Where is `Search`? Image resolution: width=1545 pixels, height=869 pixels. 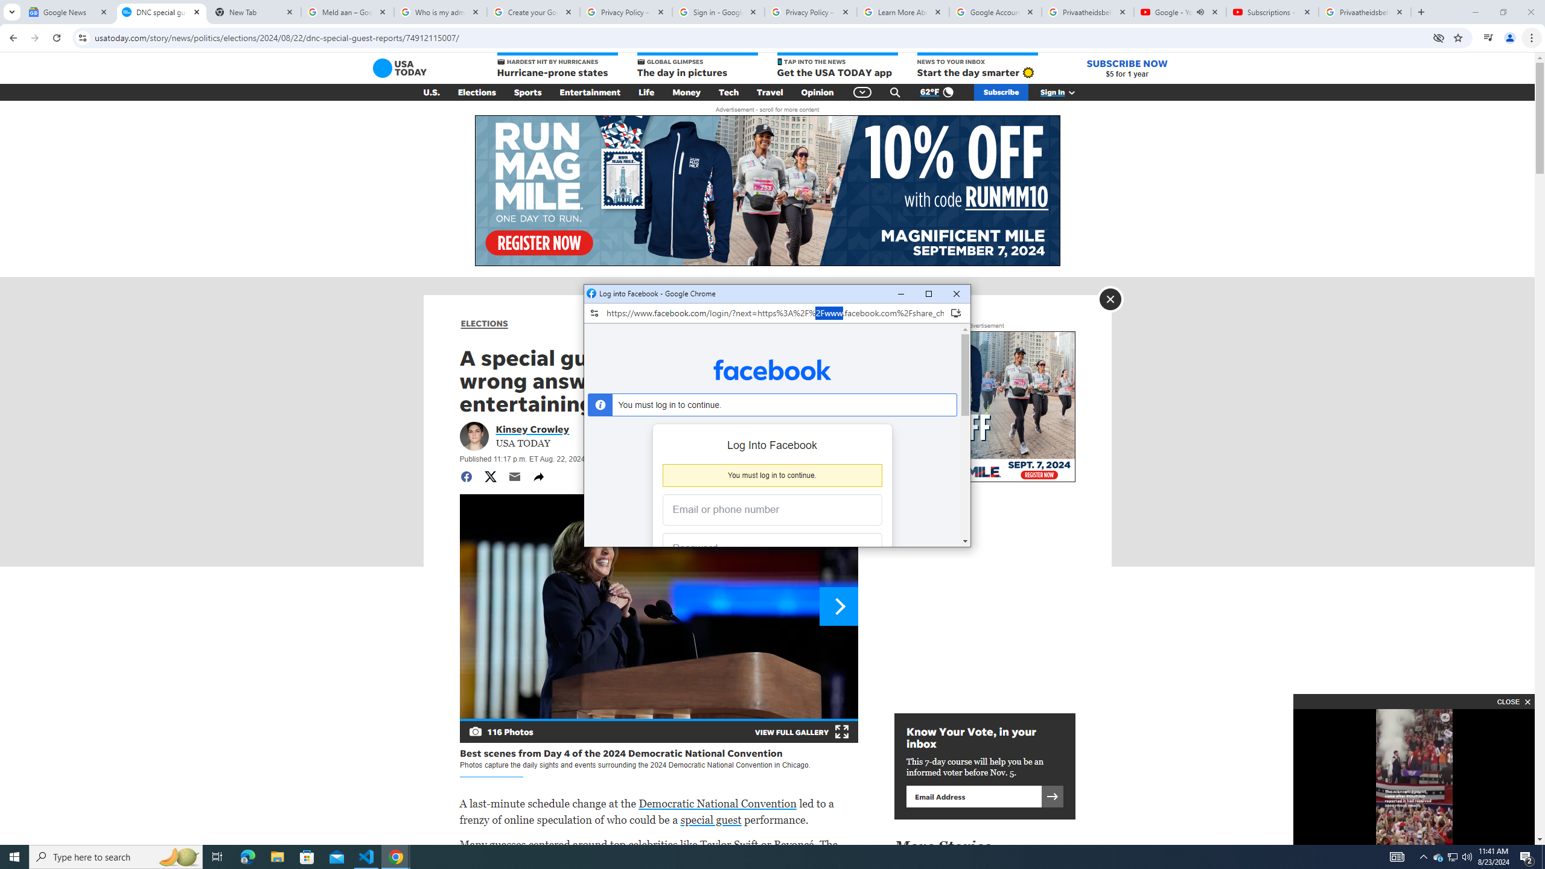 Search is located at coordinates (895, 92).